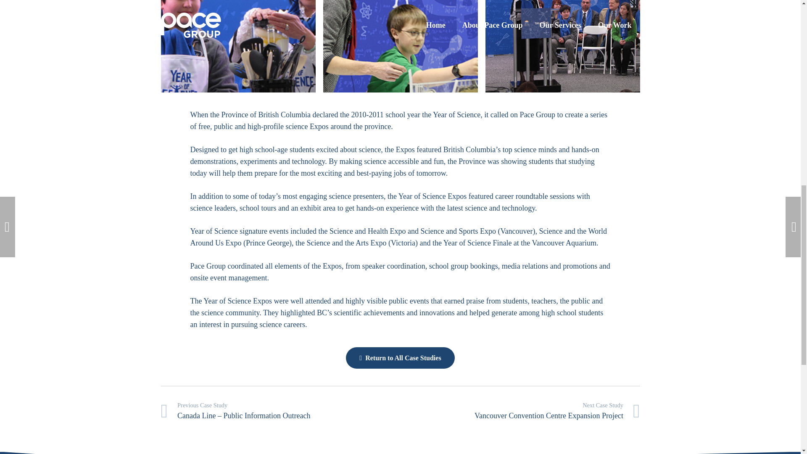 The image size is (807, 454). I want to click on Prov-YOS-006-small, so click(238, 46).